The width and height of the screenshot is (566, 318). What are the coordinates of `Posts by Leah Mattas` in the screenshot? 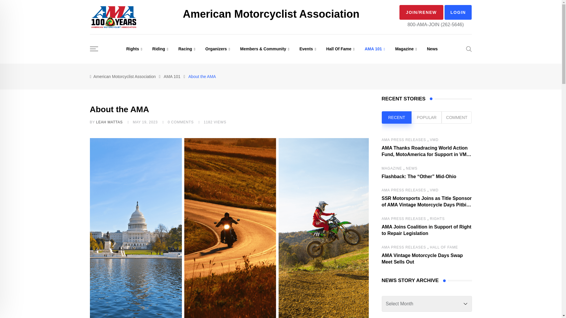 It's located at (109, 122).